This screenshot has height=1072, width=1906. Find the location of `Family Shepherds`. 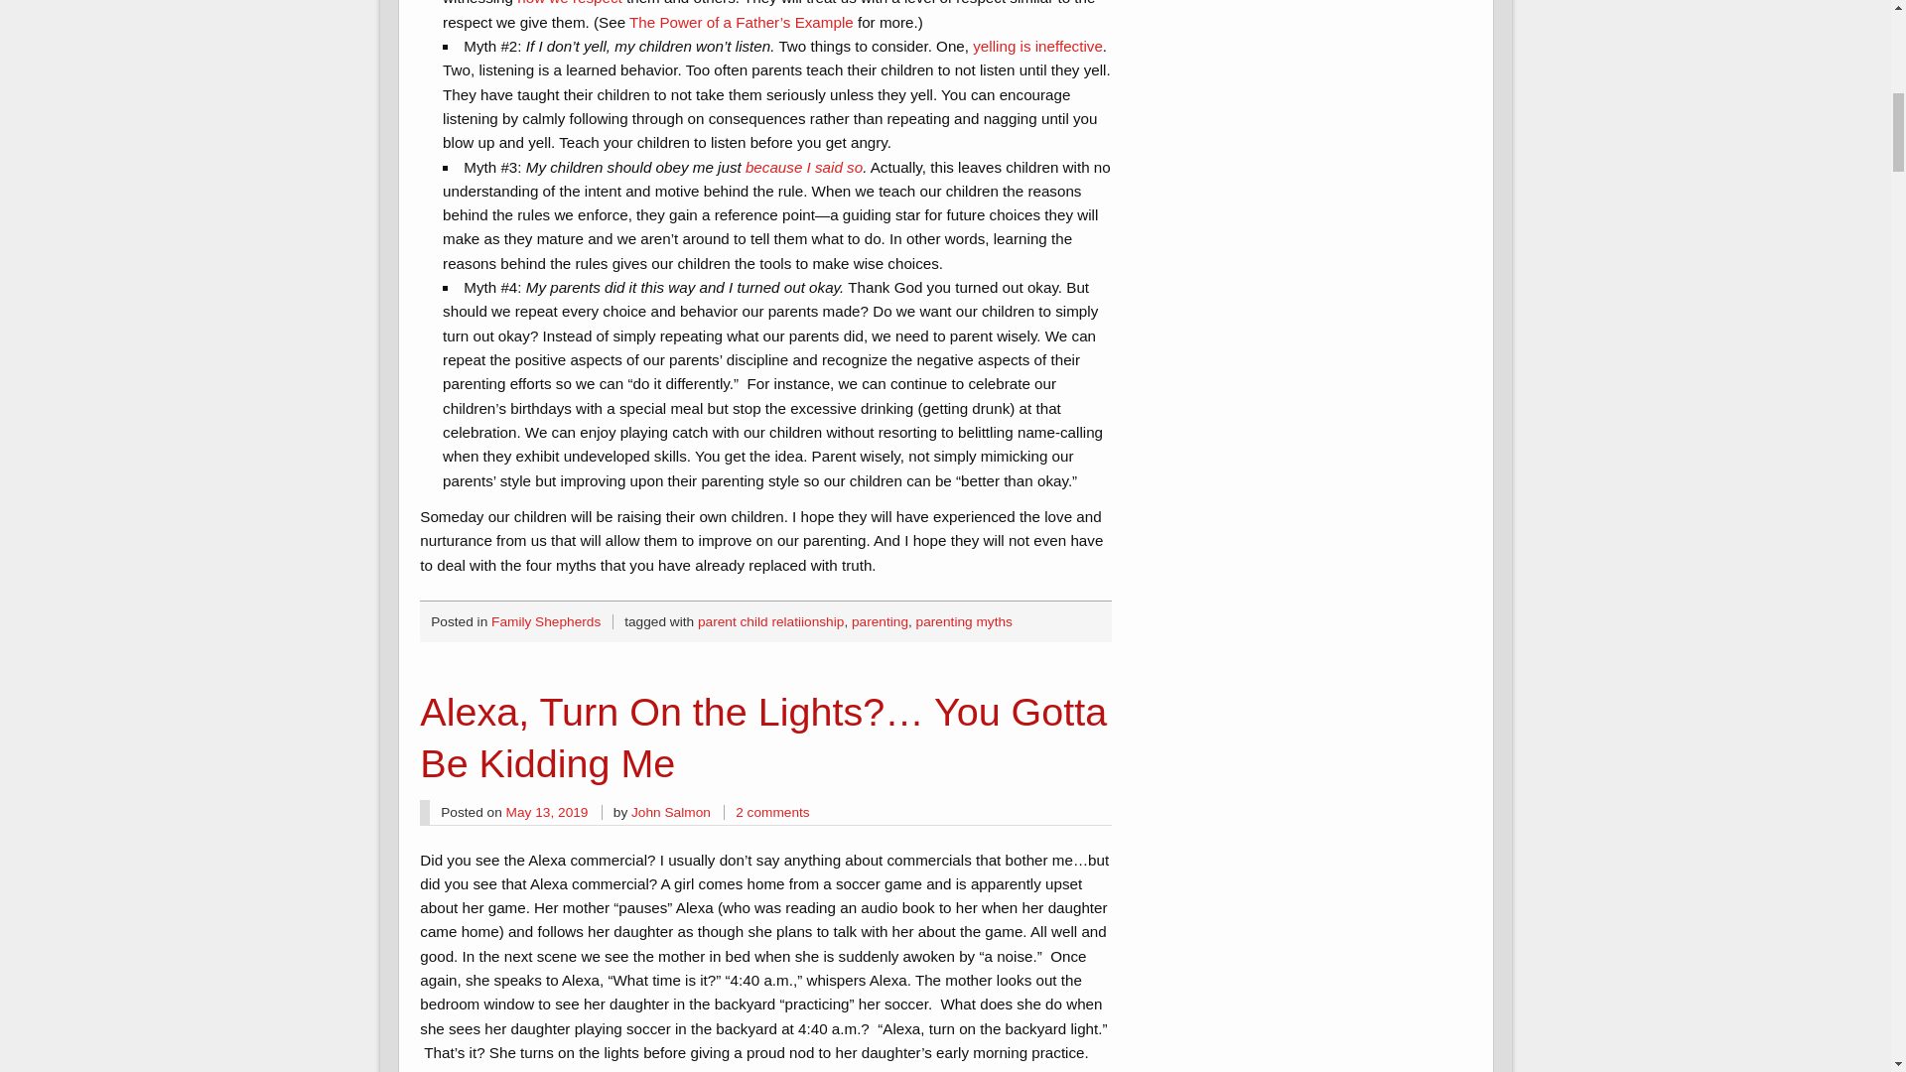

Family Shepherds is located at coordinates (546, 621).